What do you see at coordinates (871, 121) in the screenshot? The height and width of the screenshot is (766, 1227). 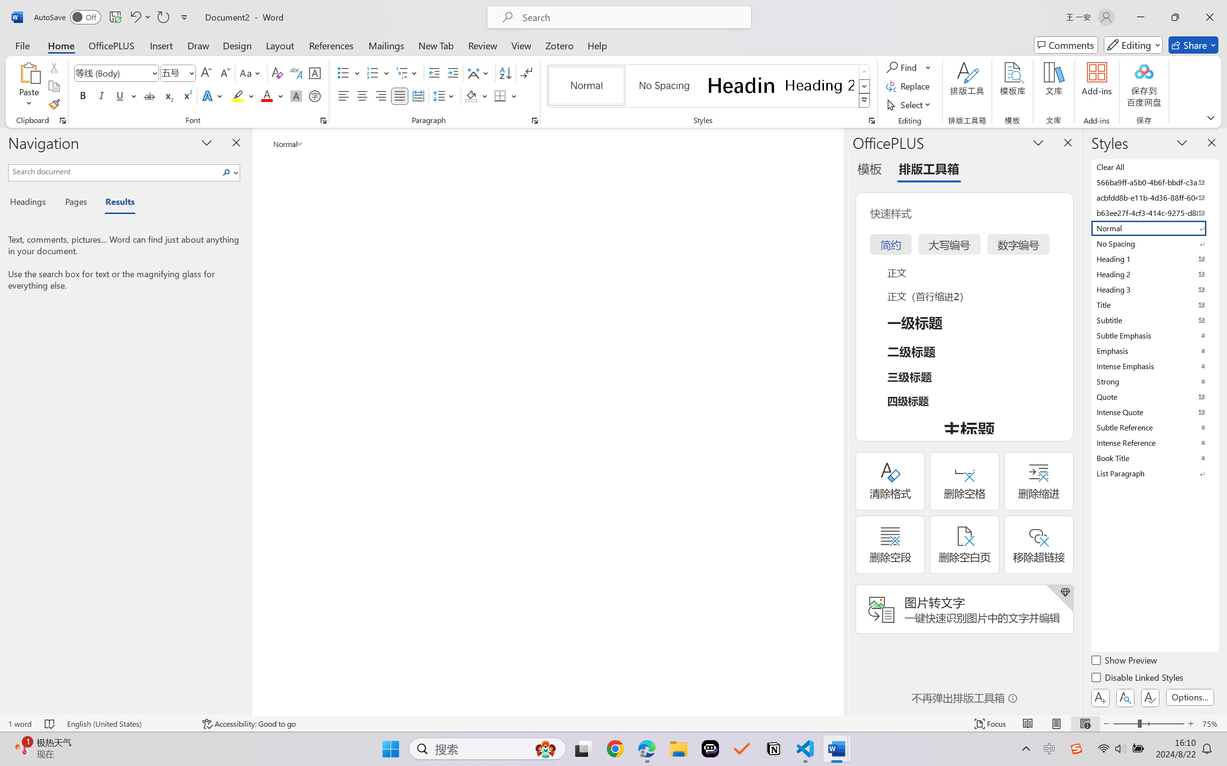 I see `Styles...` at bounding box center [871, 121].